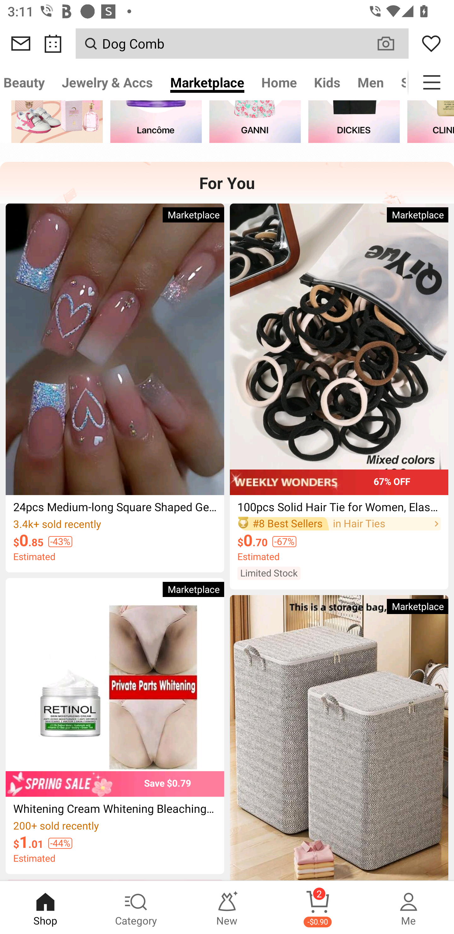 The image size is (454, 934). What do you see at coordinates (371, 82) in the screenshot?
I see `Men` at bounding box center [371, 82].